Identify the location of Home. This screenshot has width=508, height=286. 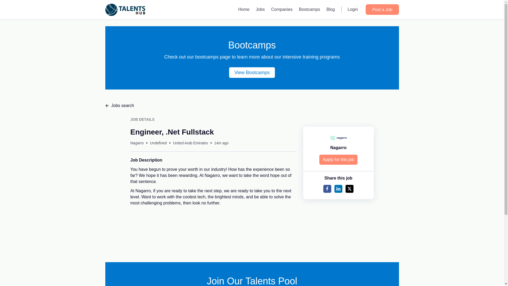
(243, 9).